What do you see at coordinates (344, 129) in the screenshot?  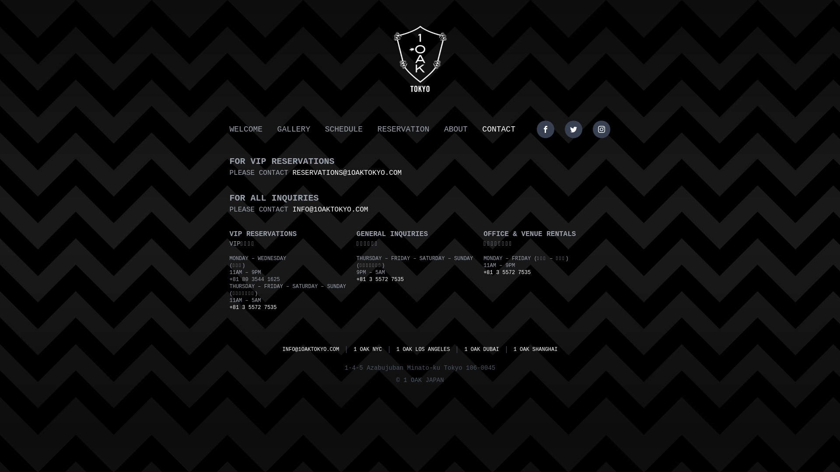 I see `SCHEDULE` at bounding box center [344, 129].